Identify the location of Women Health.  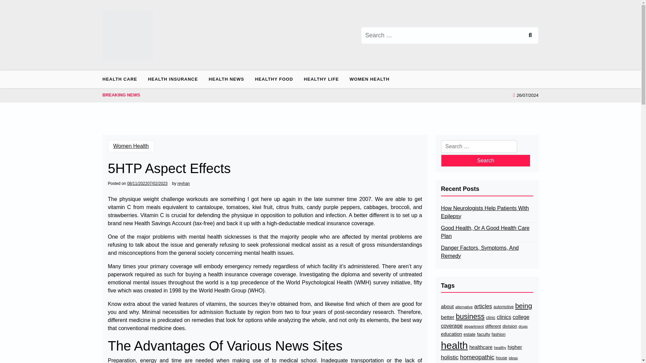
(131, 146).